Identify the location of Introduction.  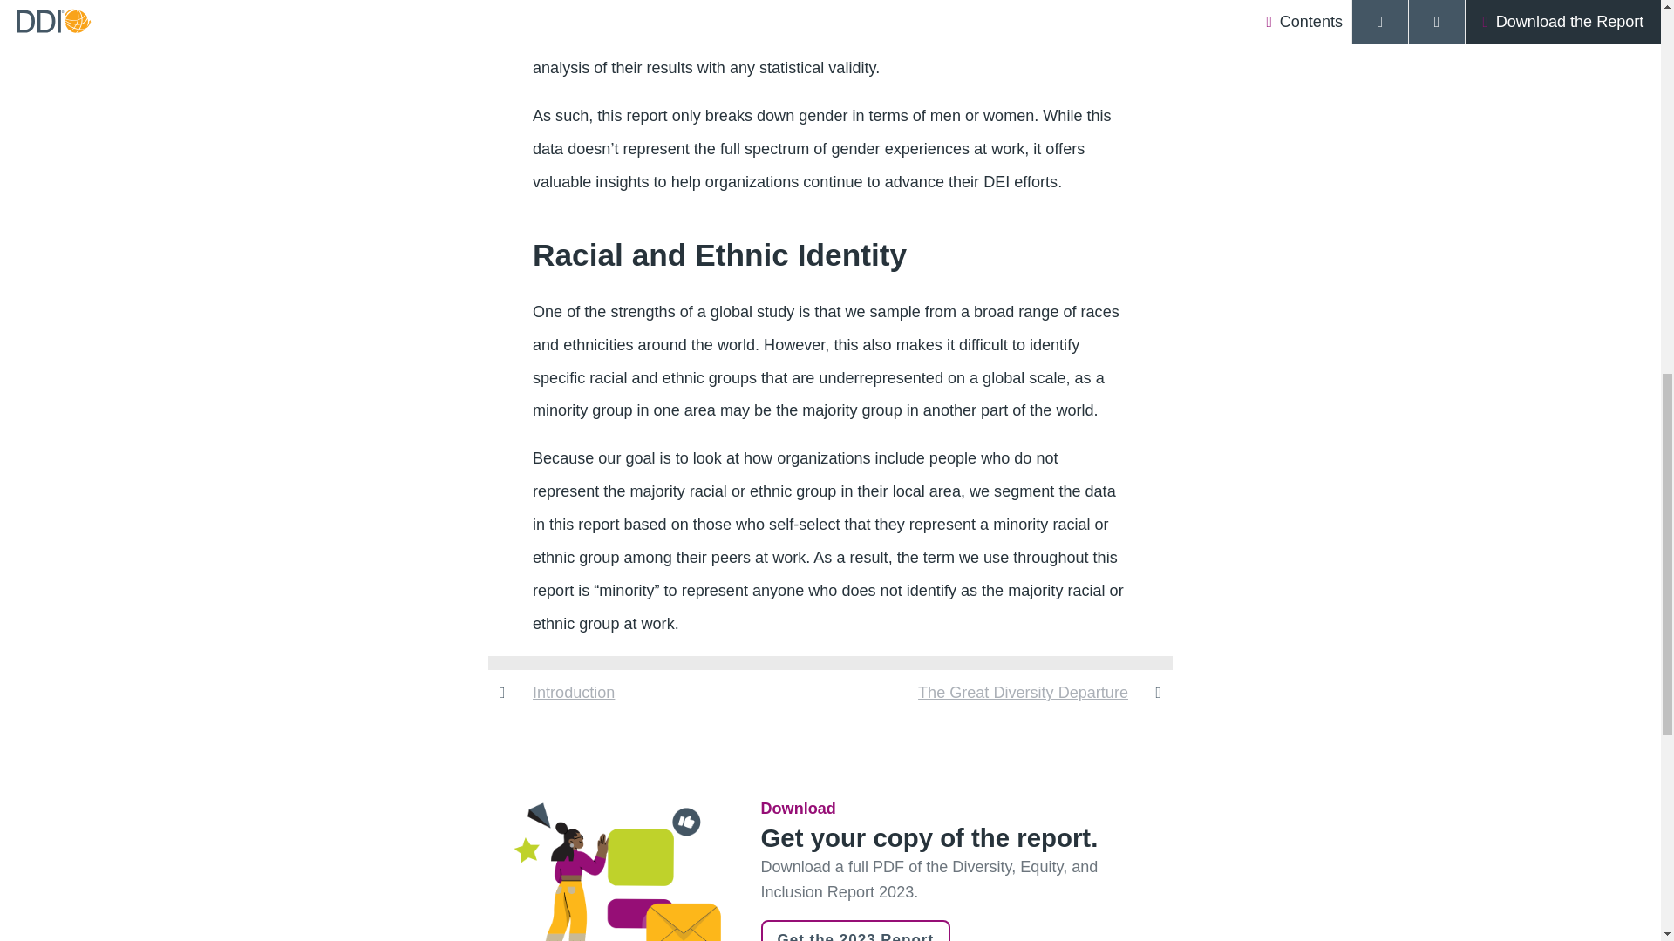
(681, 692).